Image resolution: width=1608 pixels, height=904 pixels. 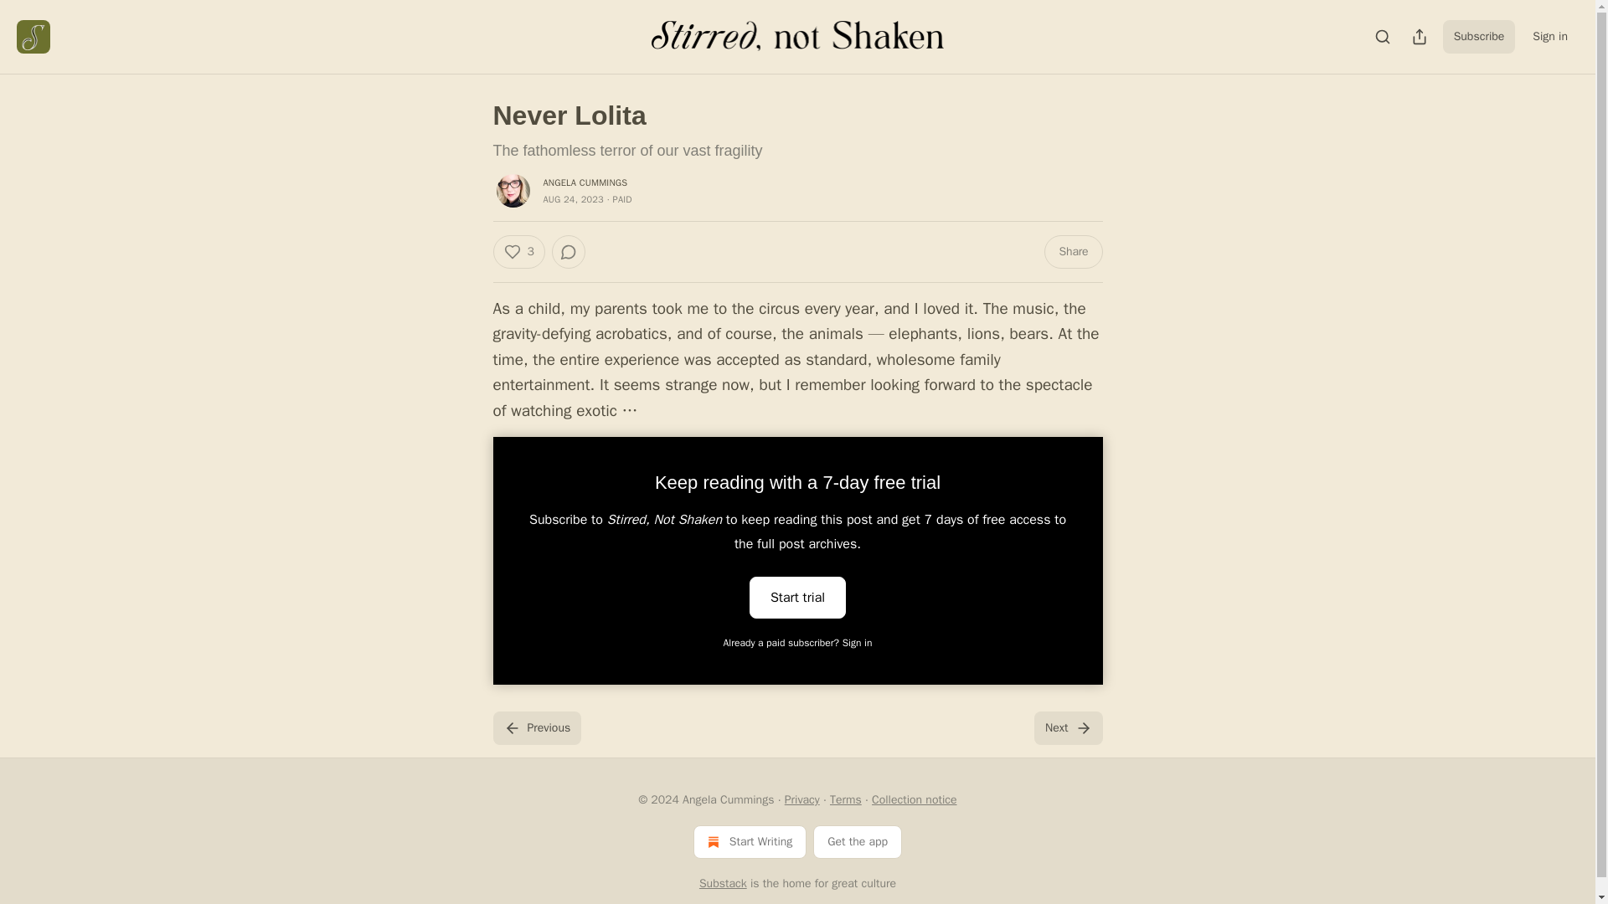 I want to click on Substack, so click(x=724, y=882).